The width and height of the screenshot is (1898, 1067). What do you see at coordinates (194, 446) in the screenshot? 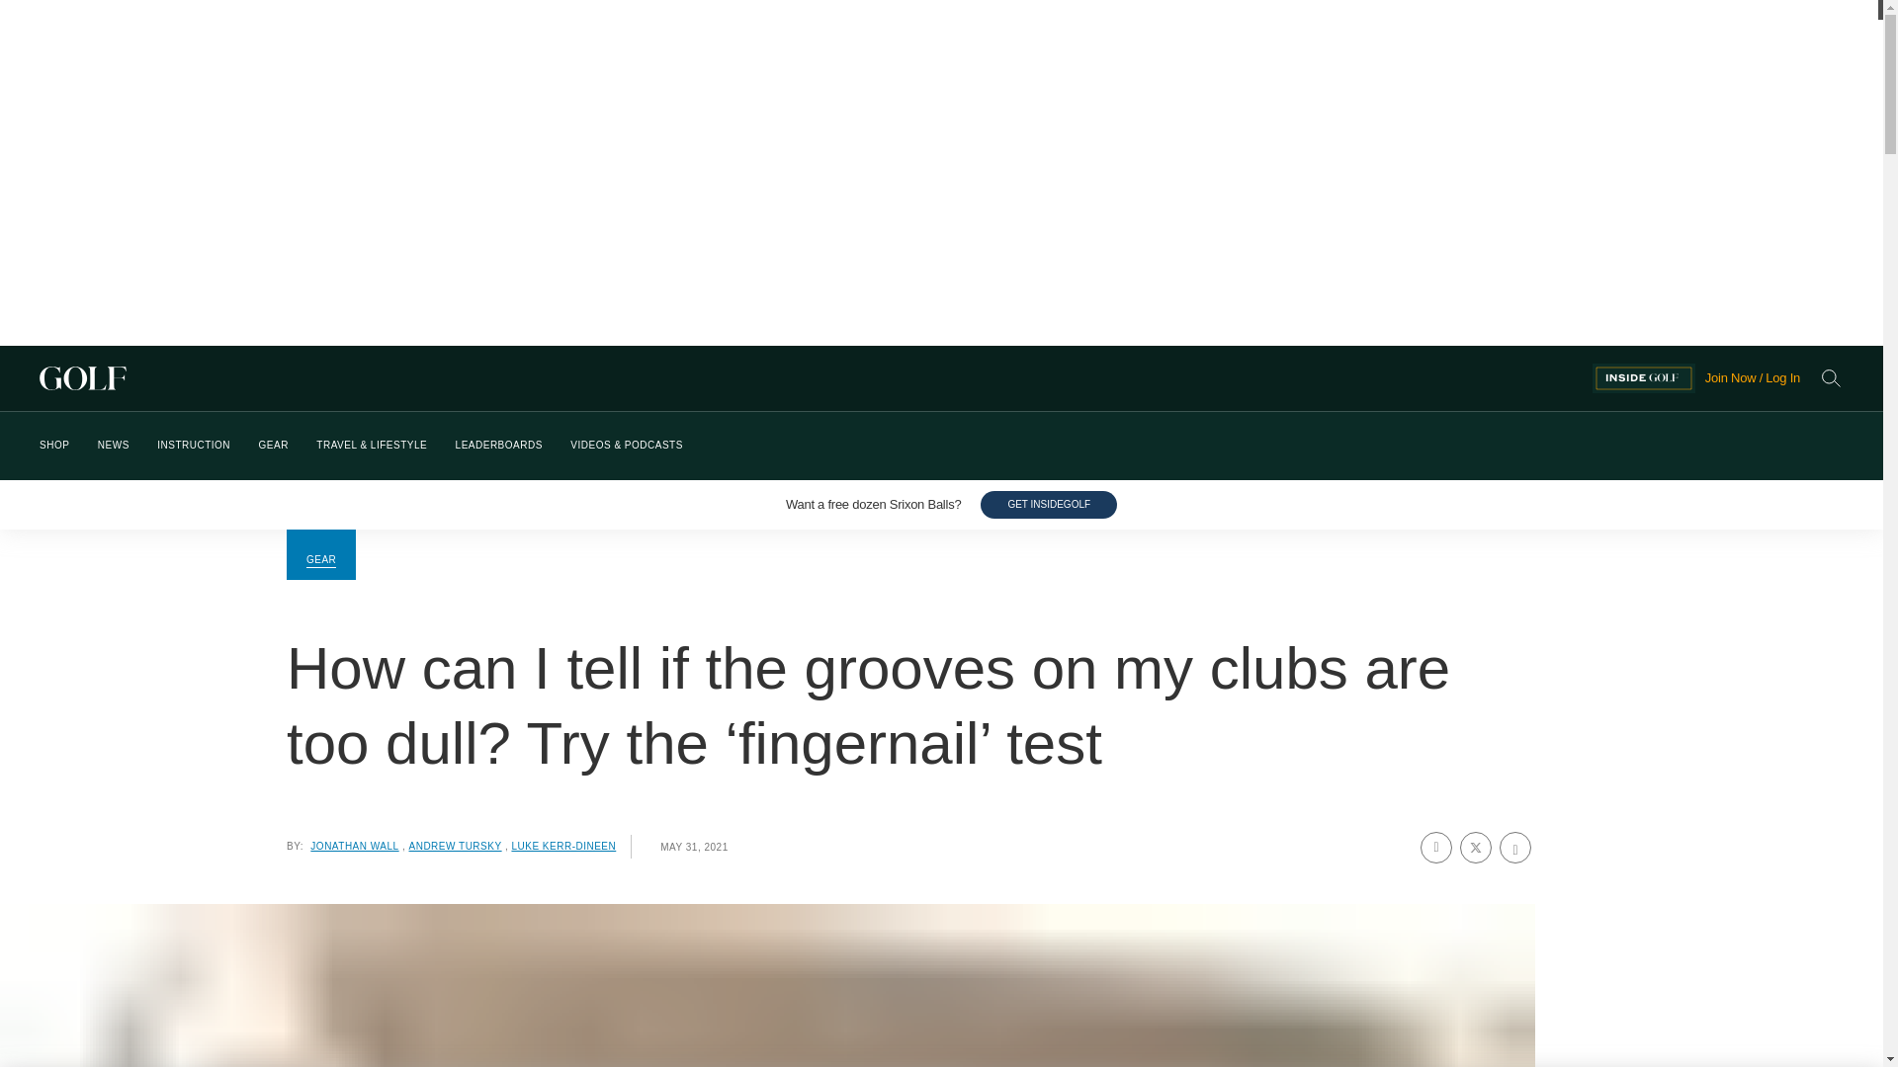
I see `INSTRUCTION` at bounding box center [194, 446].